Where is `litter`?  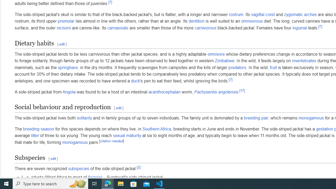
litter is located at coordinates (35, 136).